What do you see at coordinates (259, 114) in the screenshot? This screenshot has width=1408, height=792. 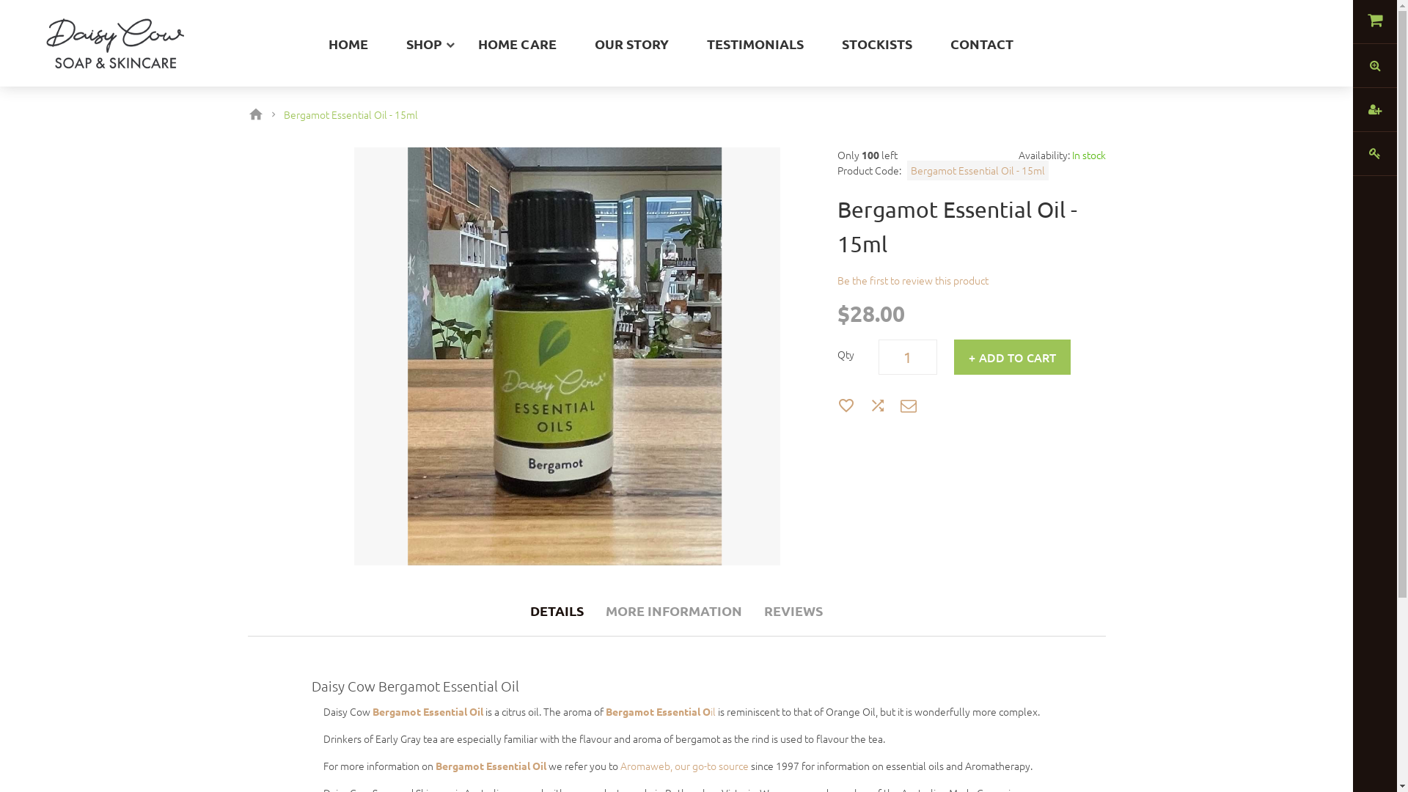 I see `Home` at bounding box center [259, 114].